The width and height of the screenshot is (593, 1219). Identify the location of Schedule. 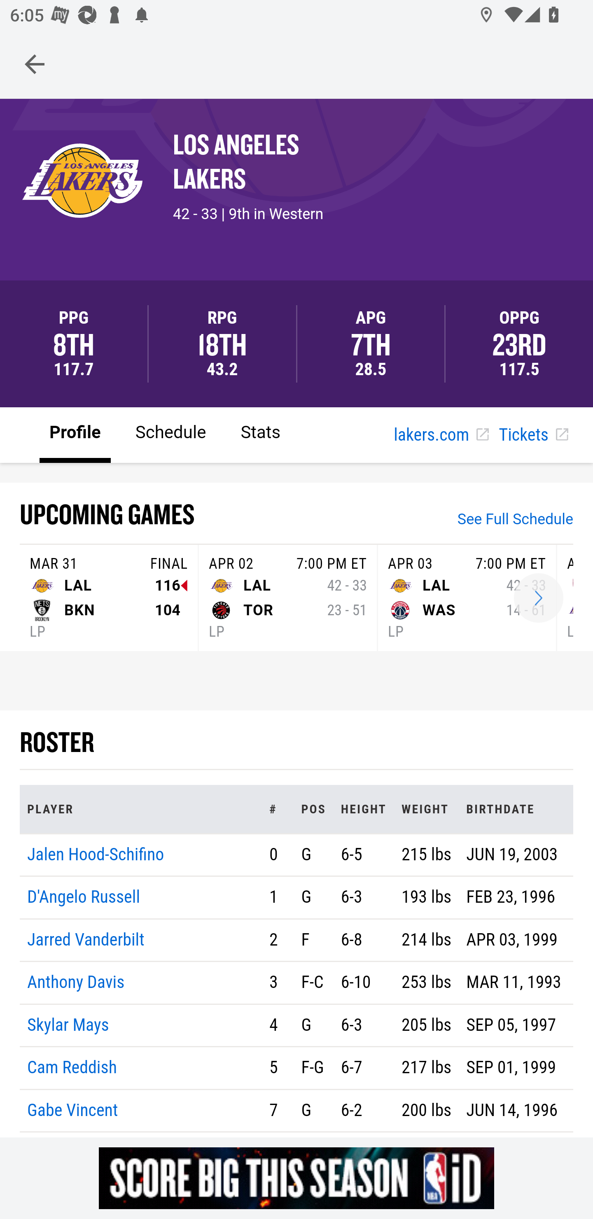
(170, 434).